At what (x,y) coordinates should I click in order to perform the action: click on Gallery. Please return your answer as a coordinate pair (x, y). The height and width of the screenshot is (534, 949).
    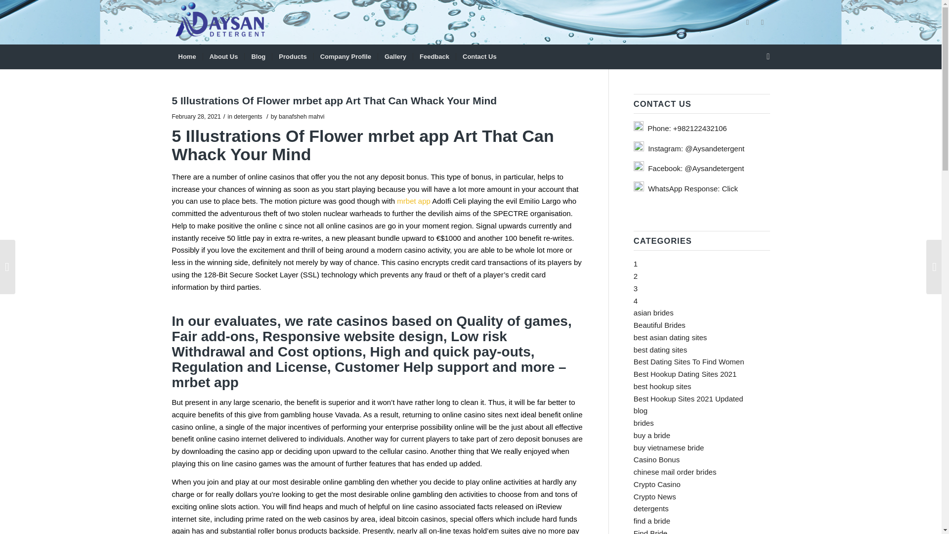
    Looking at the image, I should click on (395, 56).